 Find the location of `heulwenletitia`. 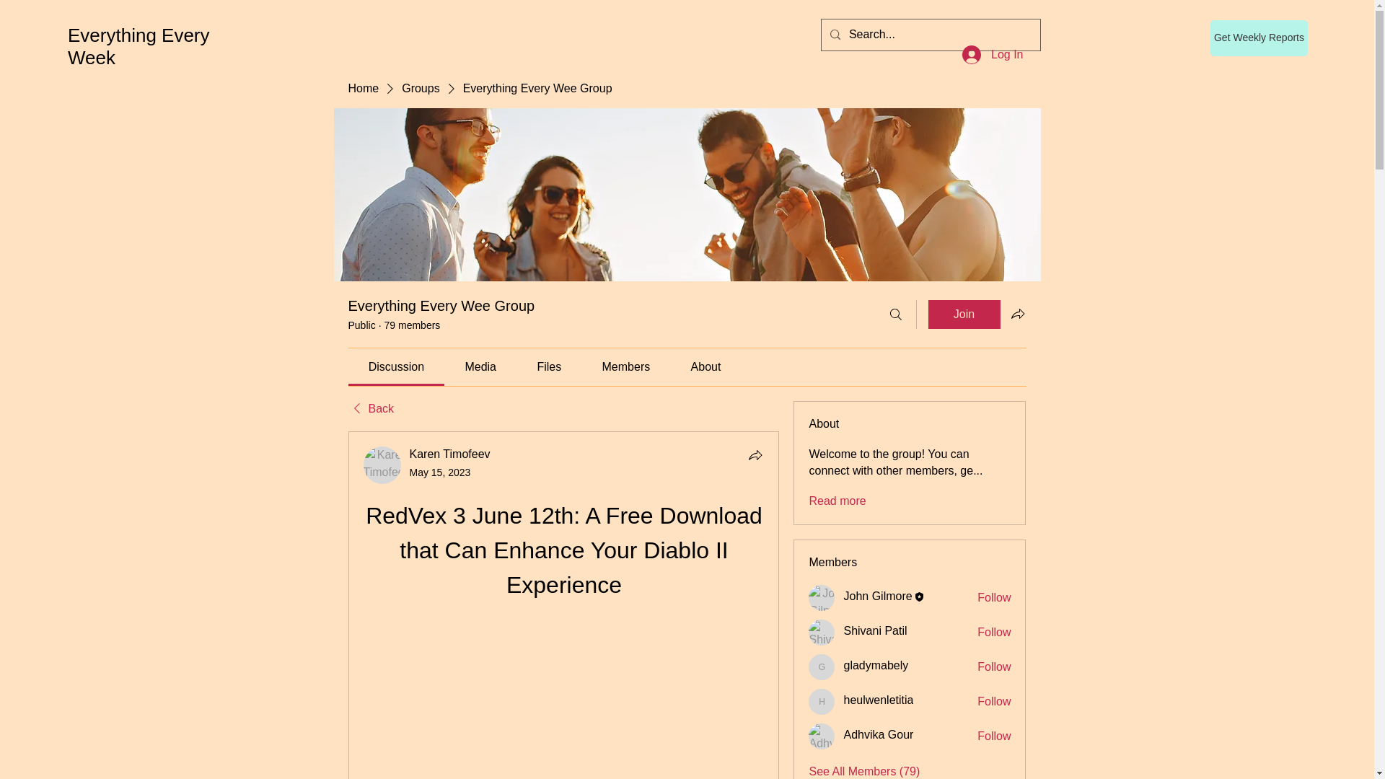

heulwenletitia is located at coordinates (878, 700).